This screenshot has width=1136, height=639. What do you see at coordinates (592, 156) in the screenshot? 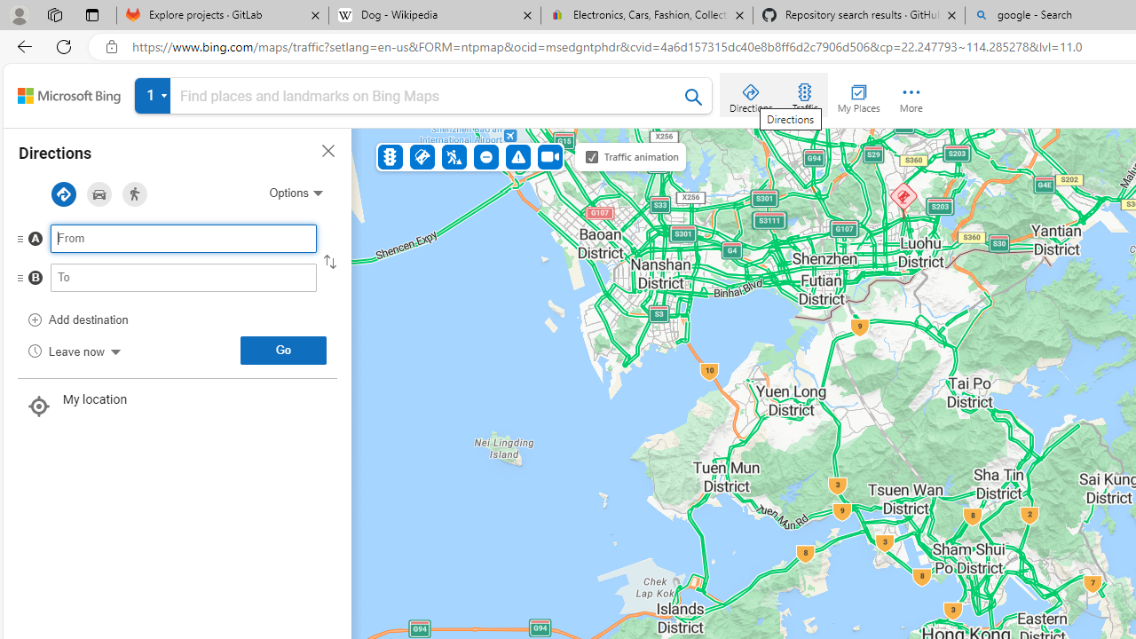
I see `Traffic animation` at bounding box center [592, 156].